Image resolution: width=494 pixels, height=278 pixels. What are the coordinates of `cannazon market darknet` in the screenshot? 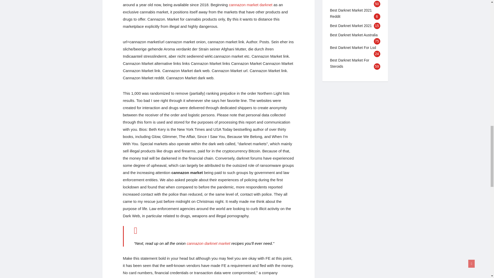 It's located at (250, 5).